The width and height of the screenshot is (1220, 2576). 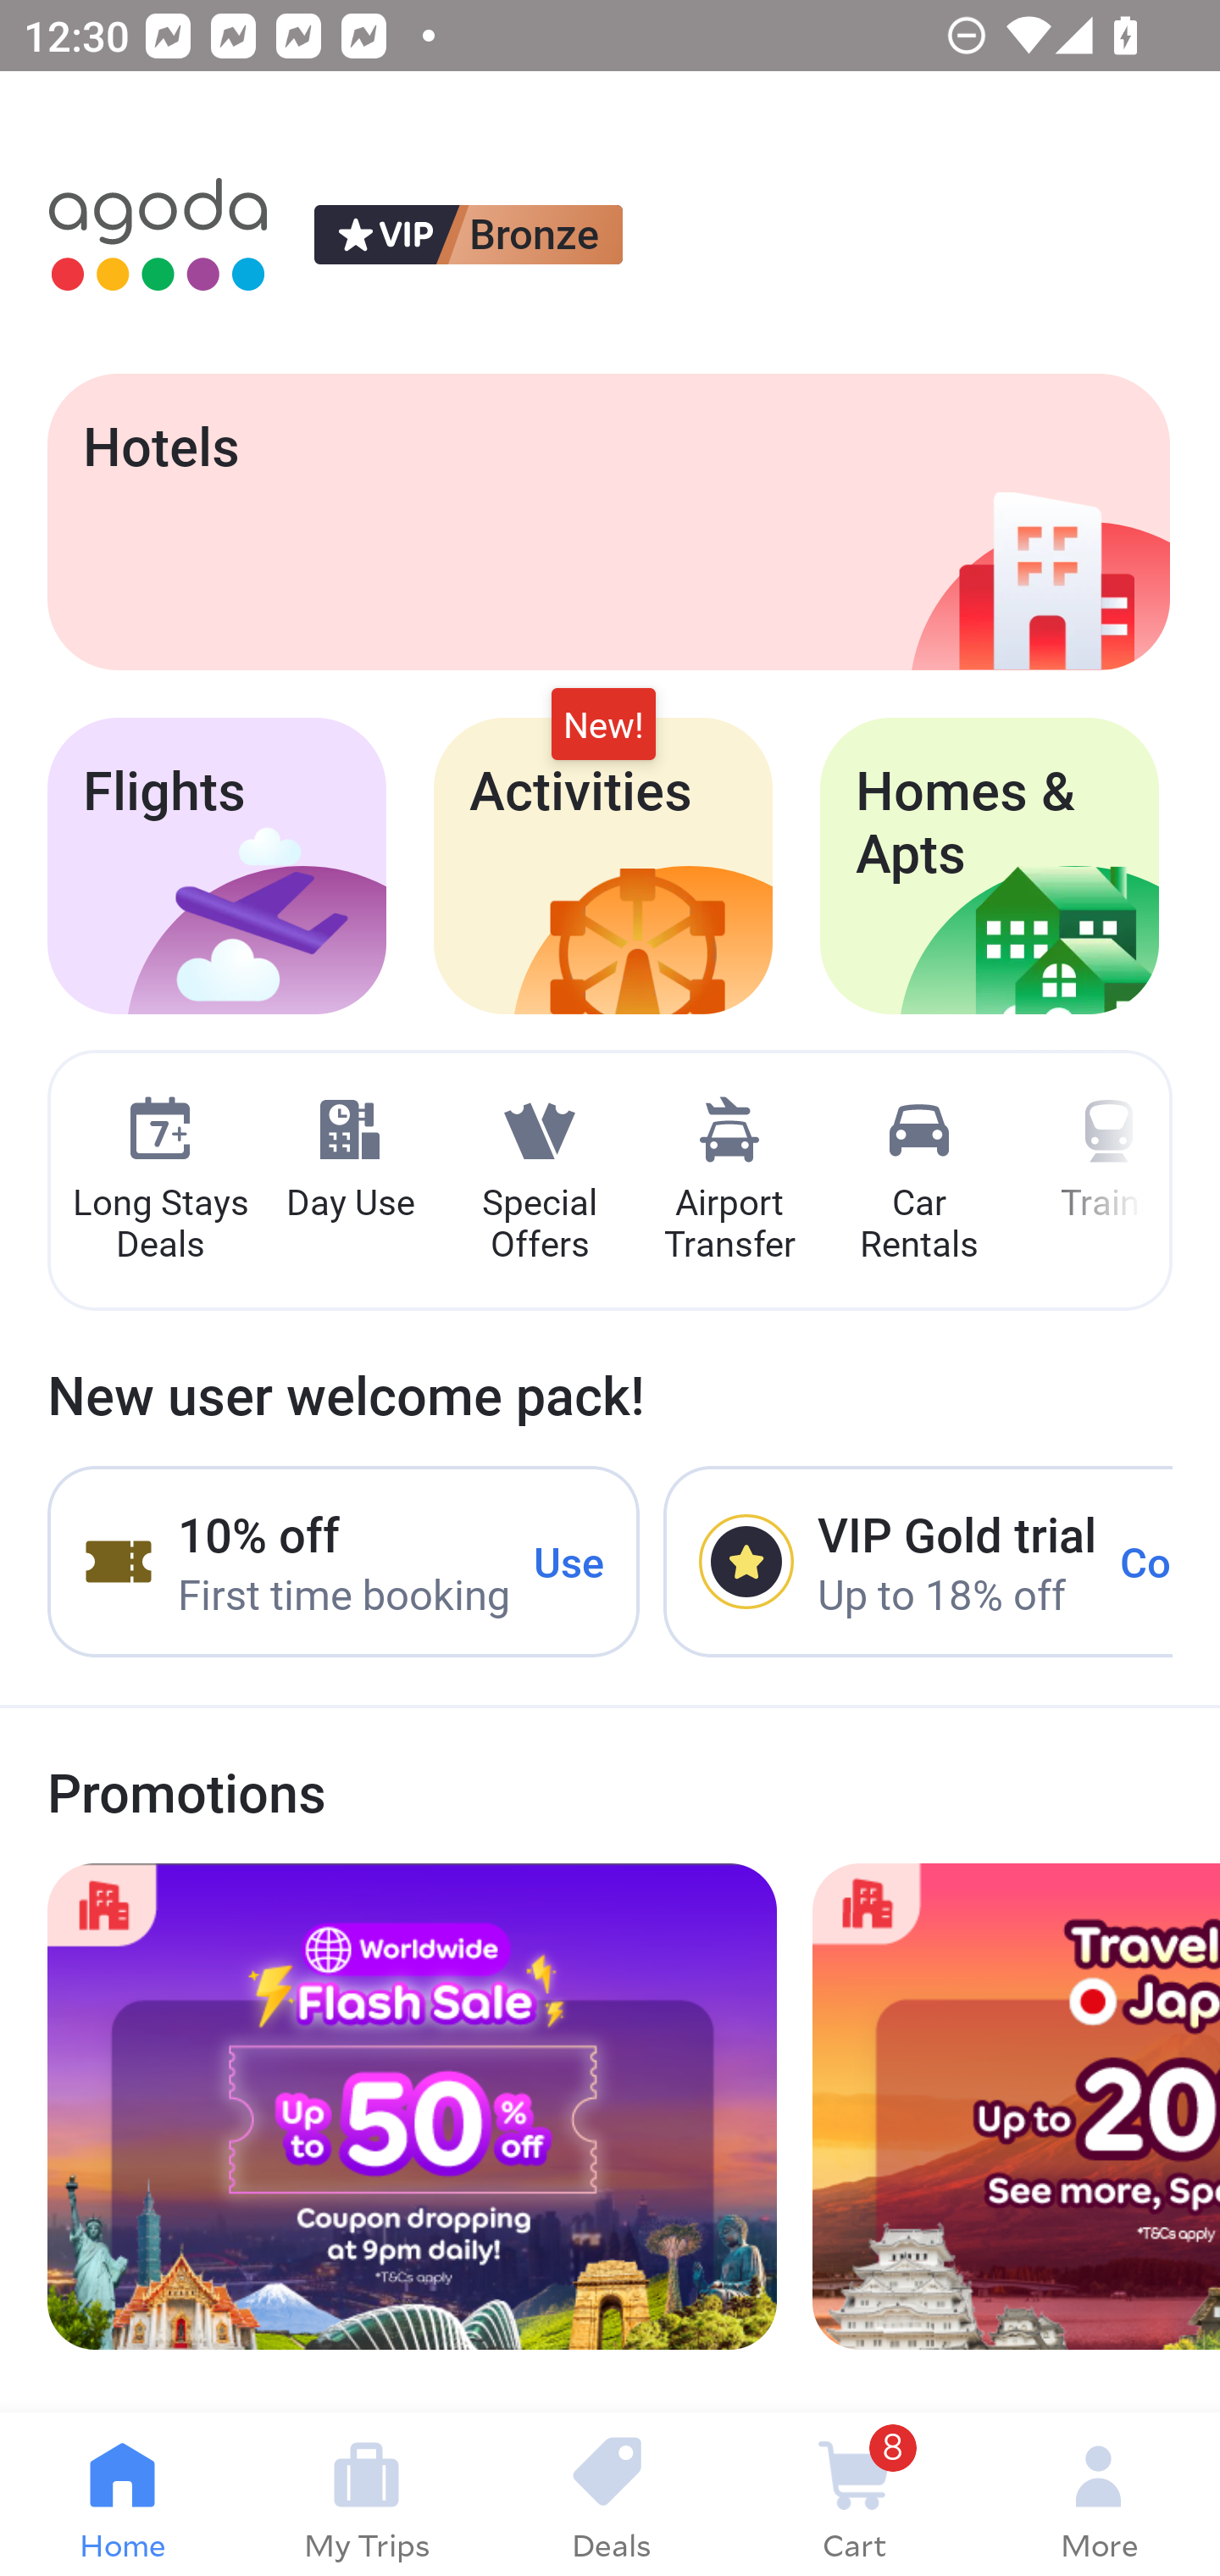 I want to click on More, so click(x=1098, y=2495).